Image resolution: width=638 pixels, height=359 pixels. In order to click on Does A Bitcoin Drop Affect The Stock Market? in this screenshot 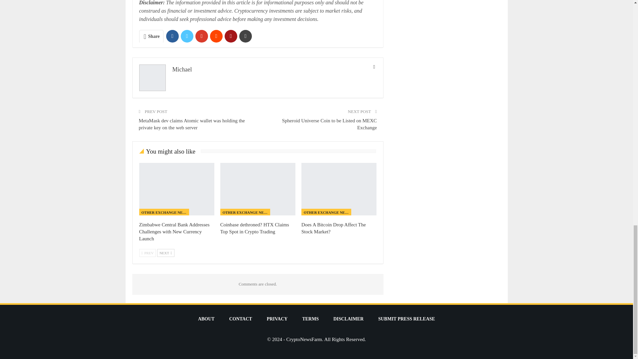, I will do `click(339, 189)`.